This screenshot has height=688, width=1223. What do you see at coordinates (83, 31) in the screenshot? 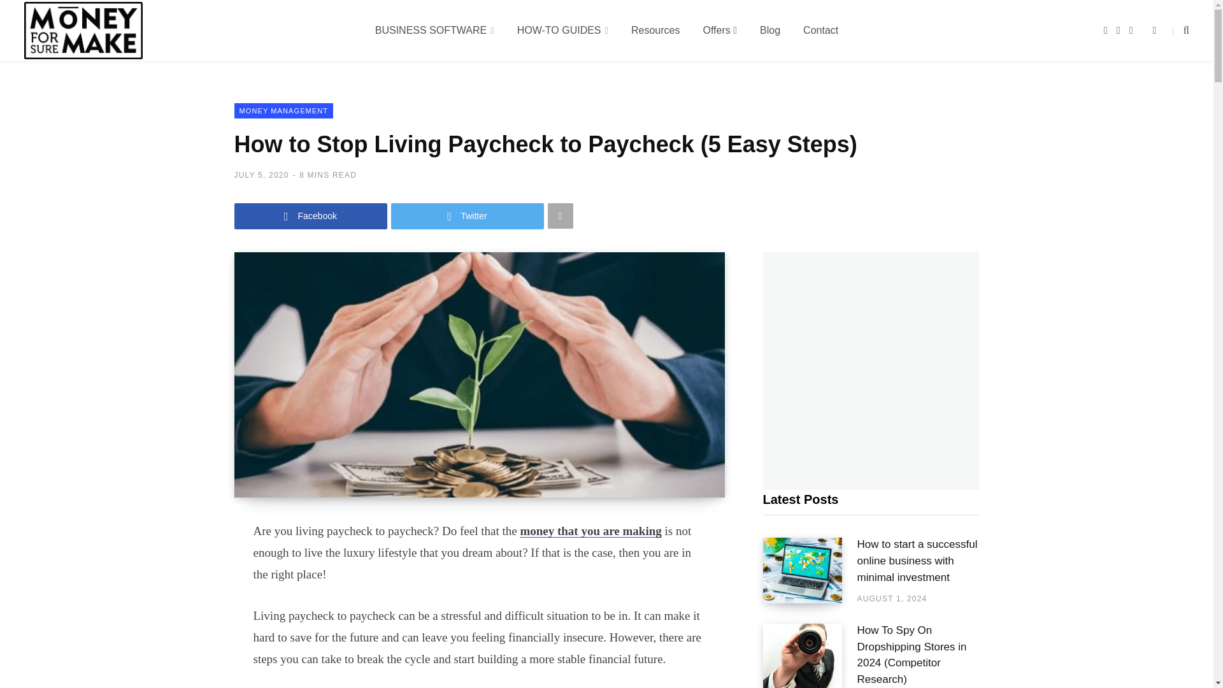
I see `MakeMoneyForSure` at bounding box center [83, 31].